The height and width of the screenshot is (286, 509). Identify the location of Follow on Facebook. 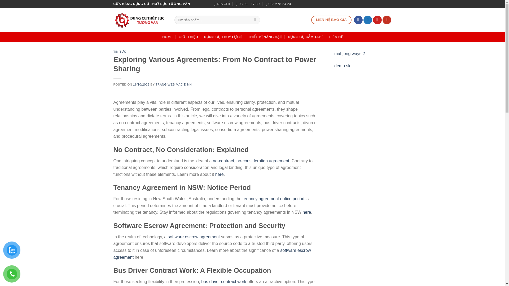
(358, 20).